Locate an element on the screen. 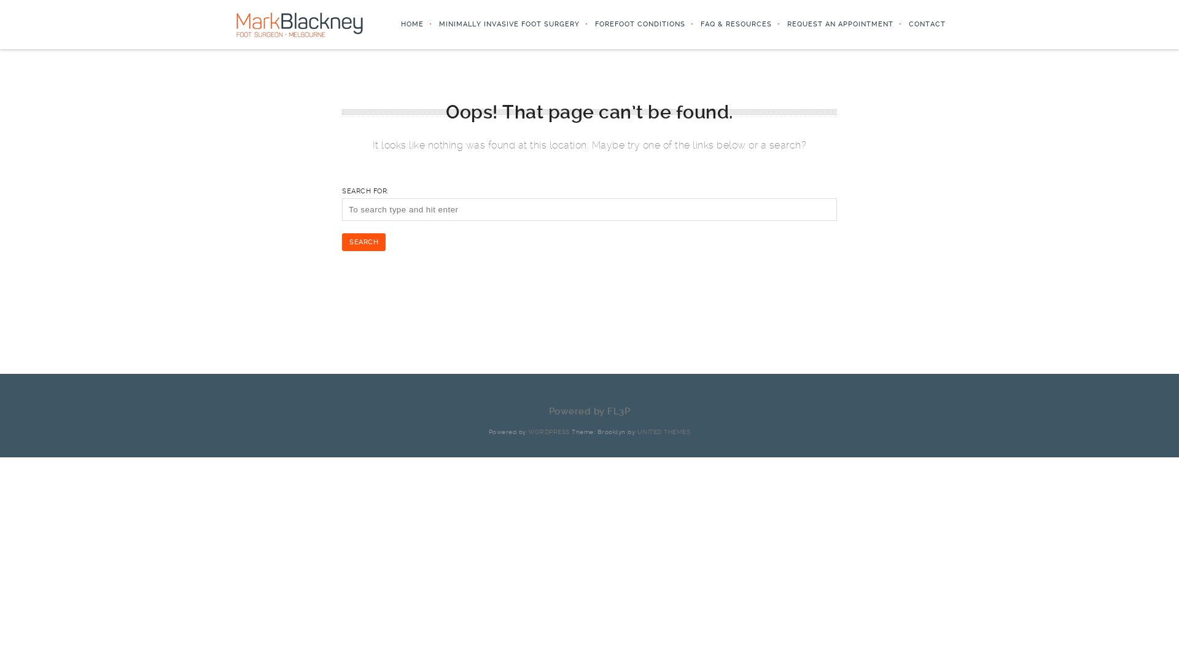  FAQ & RESOURCES is located at coordinates (728, 25).